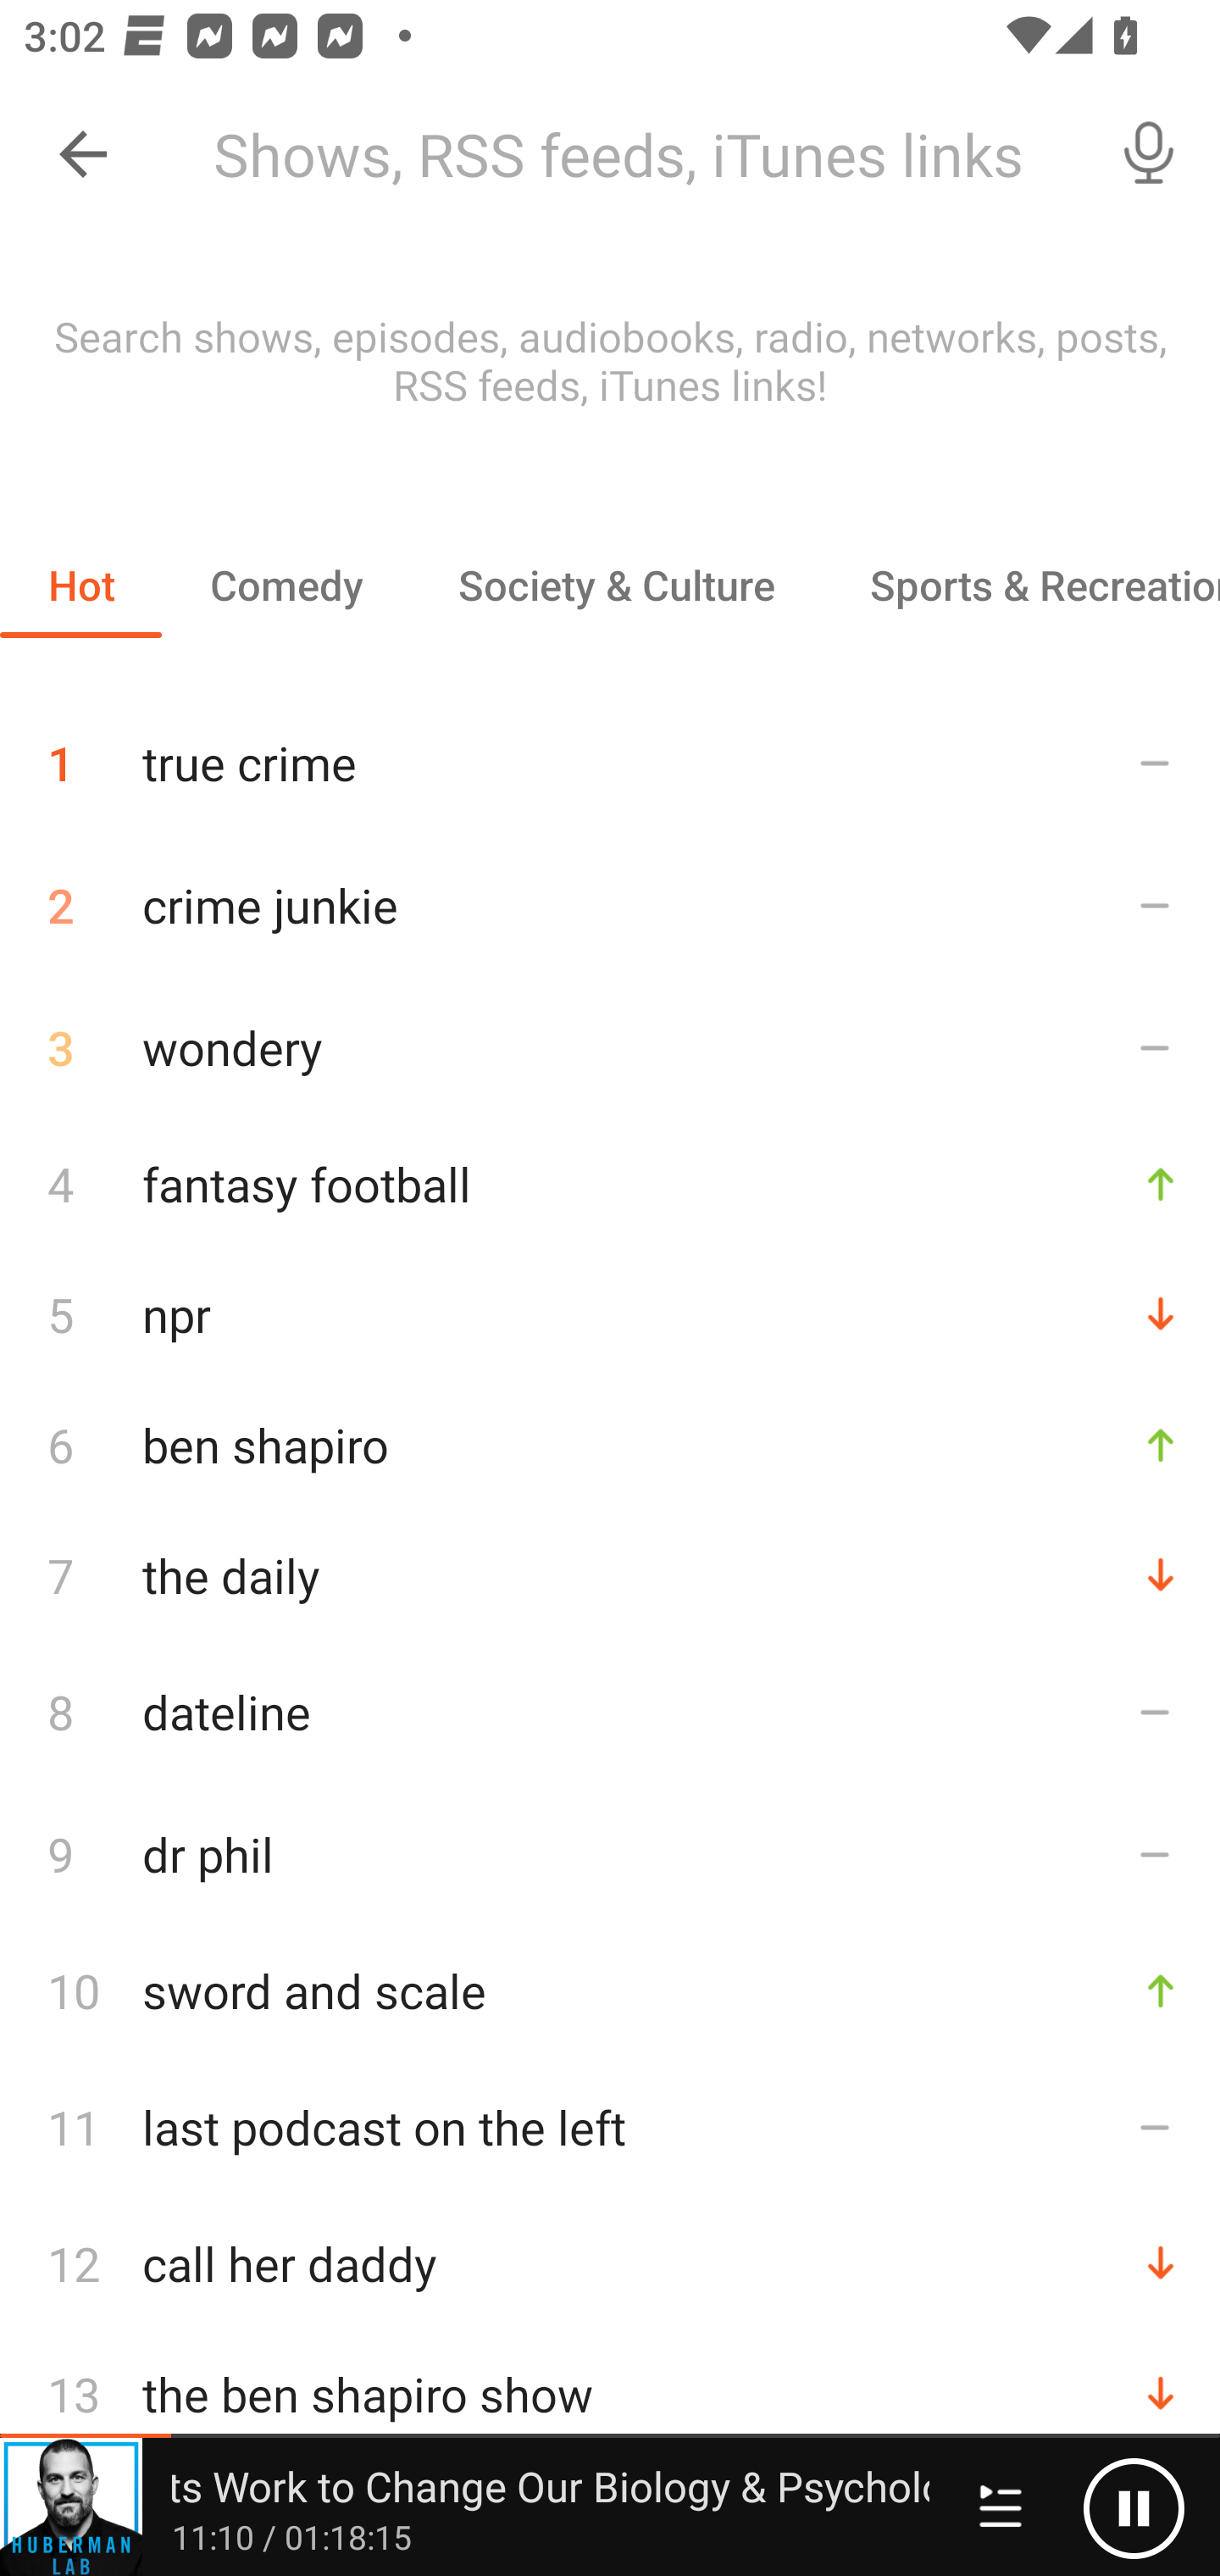 Image resolution: width=1220 pixels, height=2576 pixels. I want to click on 8 dateline, so click(610, 1712).